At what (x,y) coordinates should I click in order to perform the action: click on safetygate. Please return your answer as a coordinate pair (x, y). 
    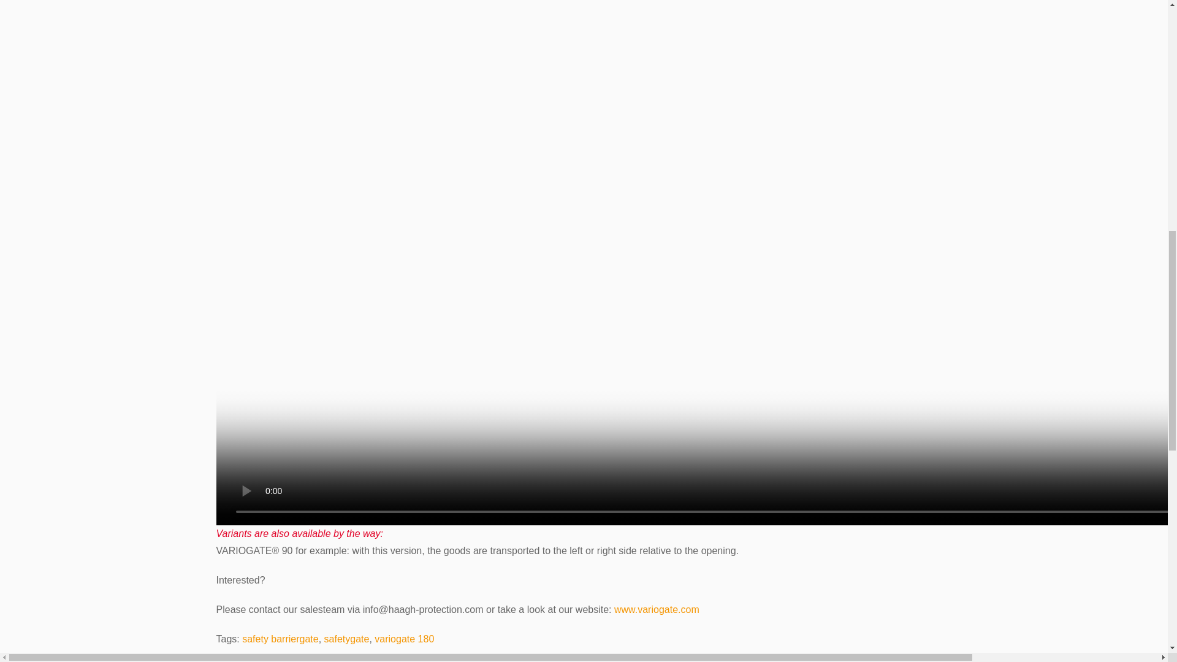
    Looking at the image, I should click on (347, 639).